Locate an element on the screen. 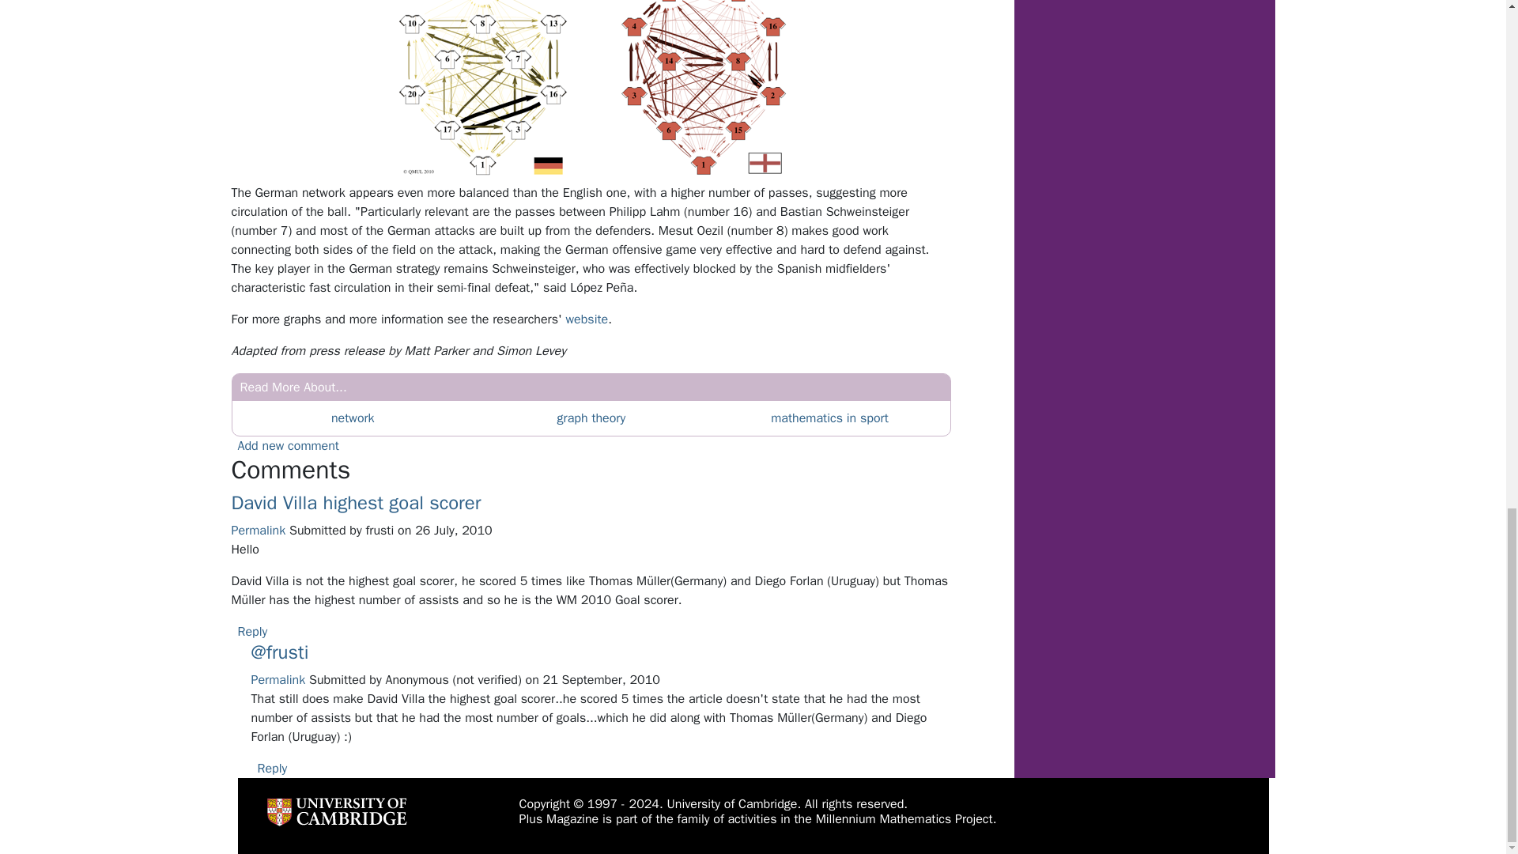  Add new comment is located at coordinates (288, 446).